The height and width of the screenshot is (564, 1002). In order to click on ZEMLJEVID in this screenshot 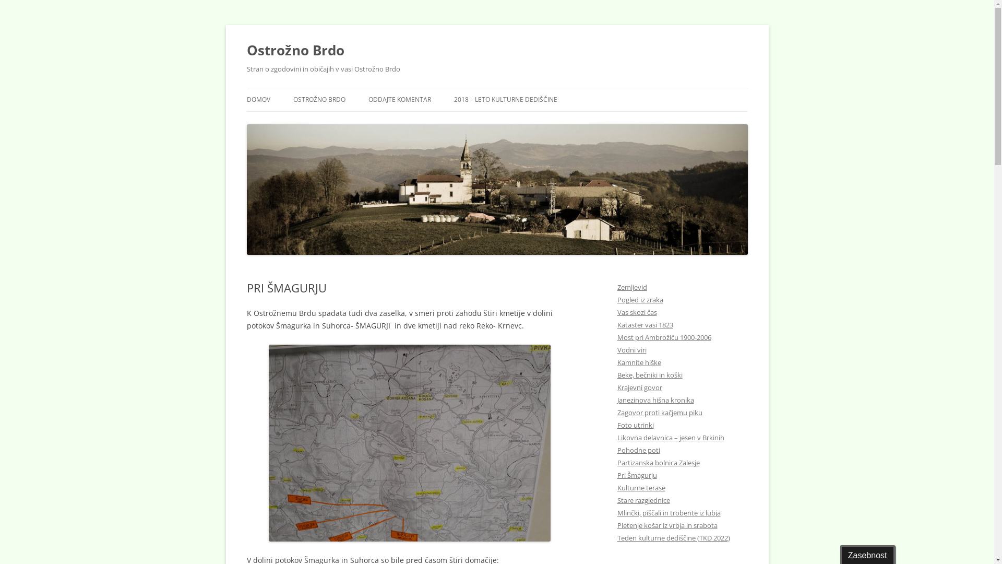, I will do `click(345, 122)`.